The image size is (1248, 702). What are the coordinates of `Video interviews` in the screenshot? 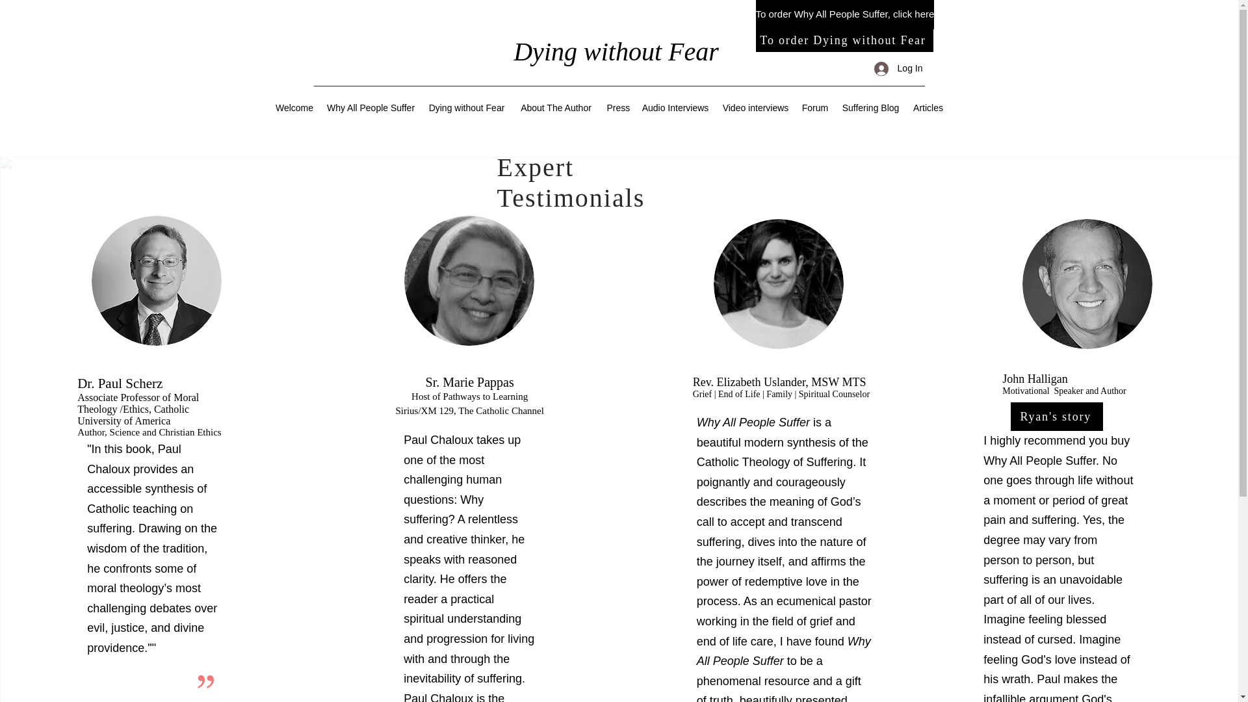 It's located at (756, 107).